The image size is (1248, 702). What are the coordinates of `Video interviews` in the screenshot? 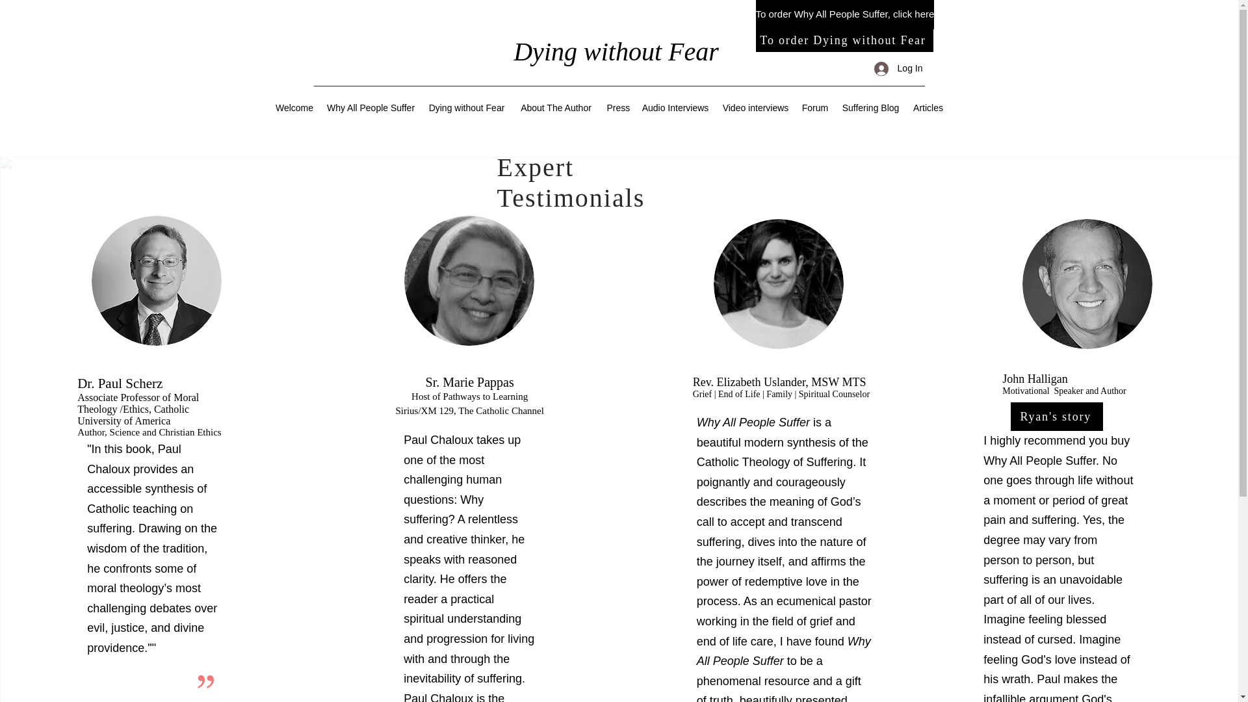 It's located at (756, 107).